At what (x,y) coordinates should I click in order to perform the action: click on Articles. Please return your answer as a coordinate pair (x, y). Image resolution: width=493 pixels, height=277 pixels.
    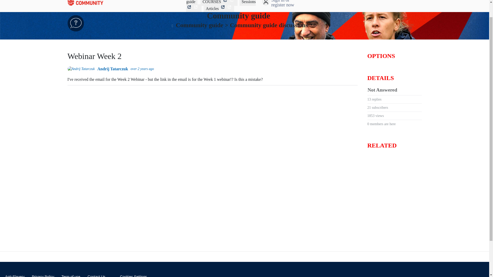
    Looking at the image, I should click on (219, 8).